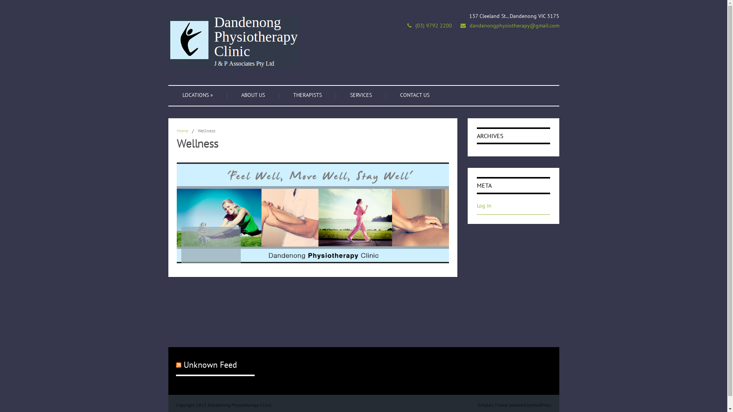 This screenshot has height=412, width=733. Describe the element at coordinates (182, 130) in the screenshot. I see `Home` at that location.